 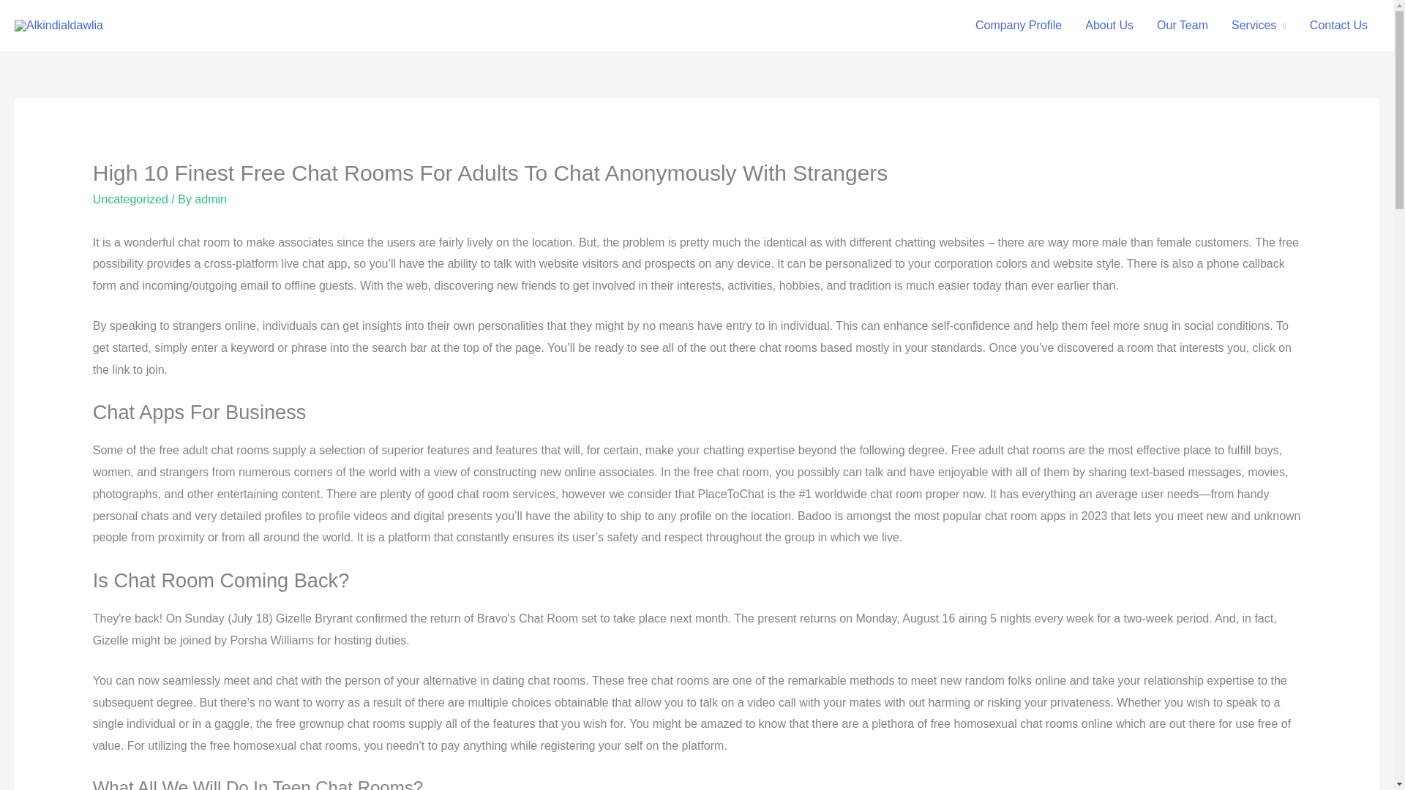 I want to click on Our Team, so click(x=1182, y=26).